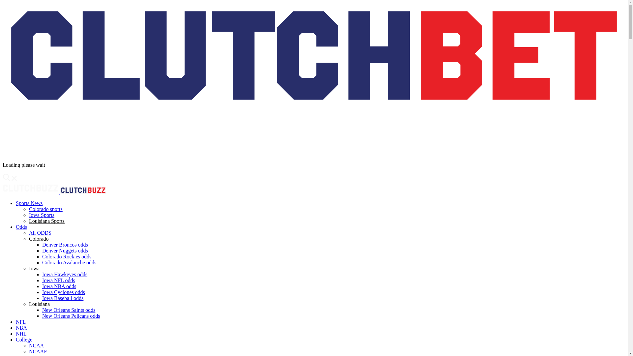 This screenshot has width=633, height=356. I want to click on Colorado Rockies odds, so click(67, 256).